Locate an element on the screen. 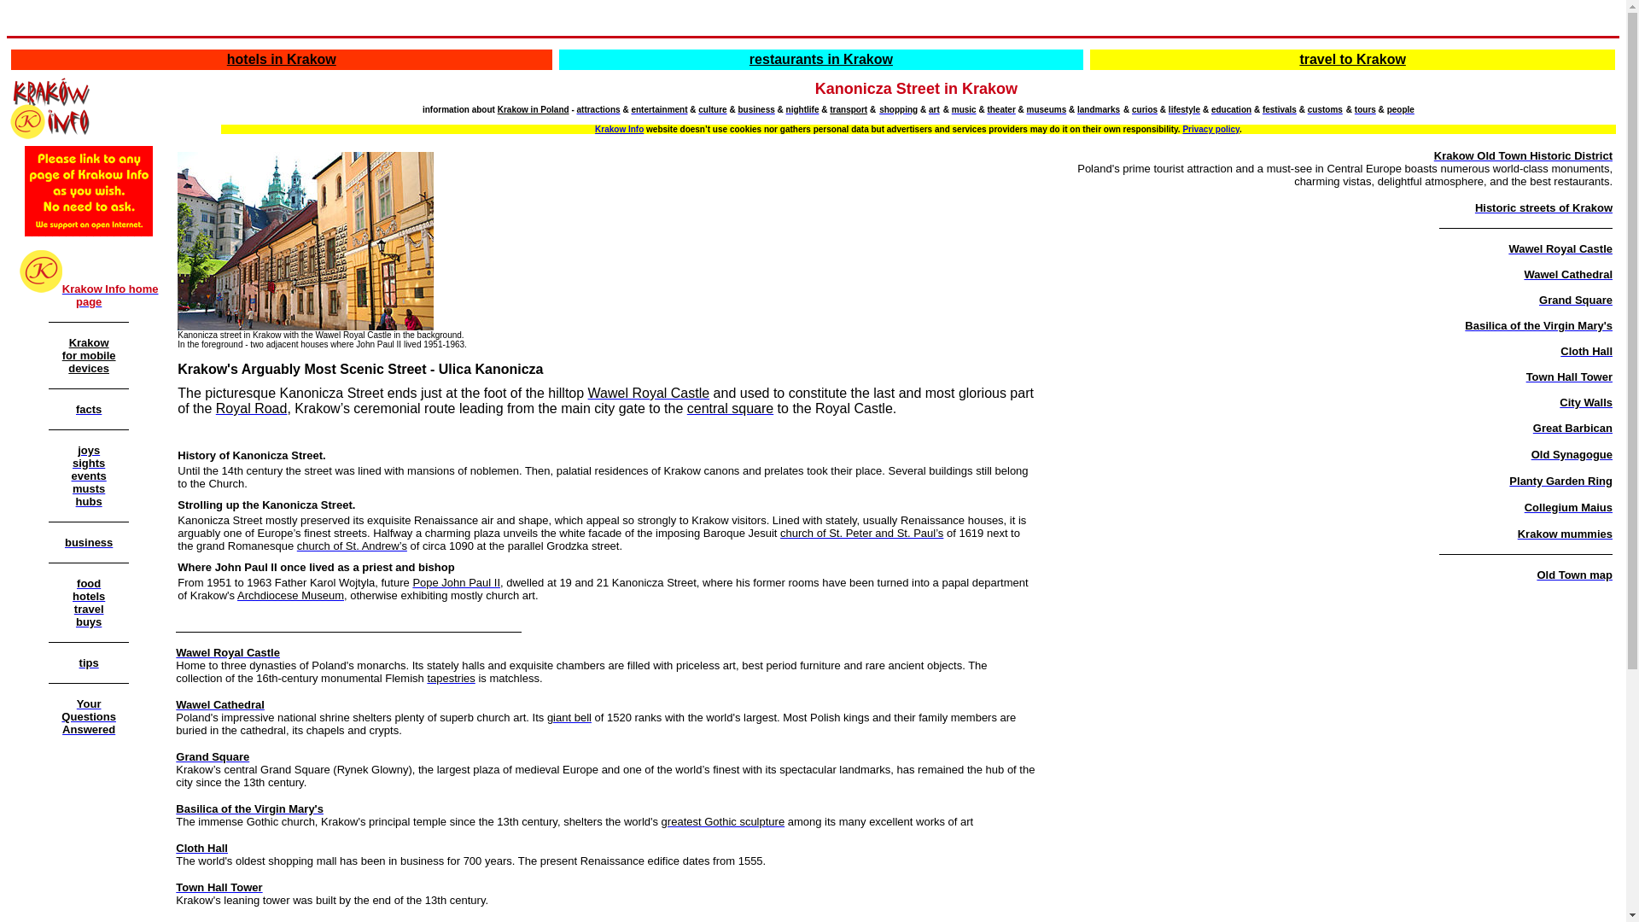 The image size is (1639, 922). business is located at coordinates (89, 541).